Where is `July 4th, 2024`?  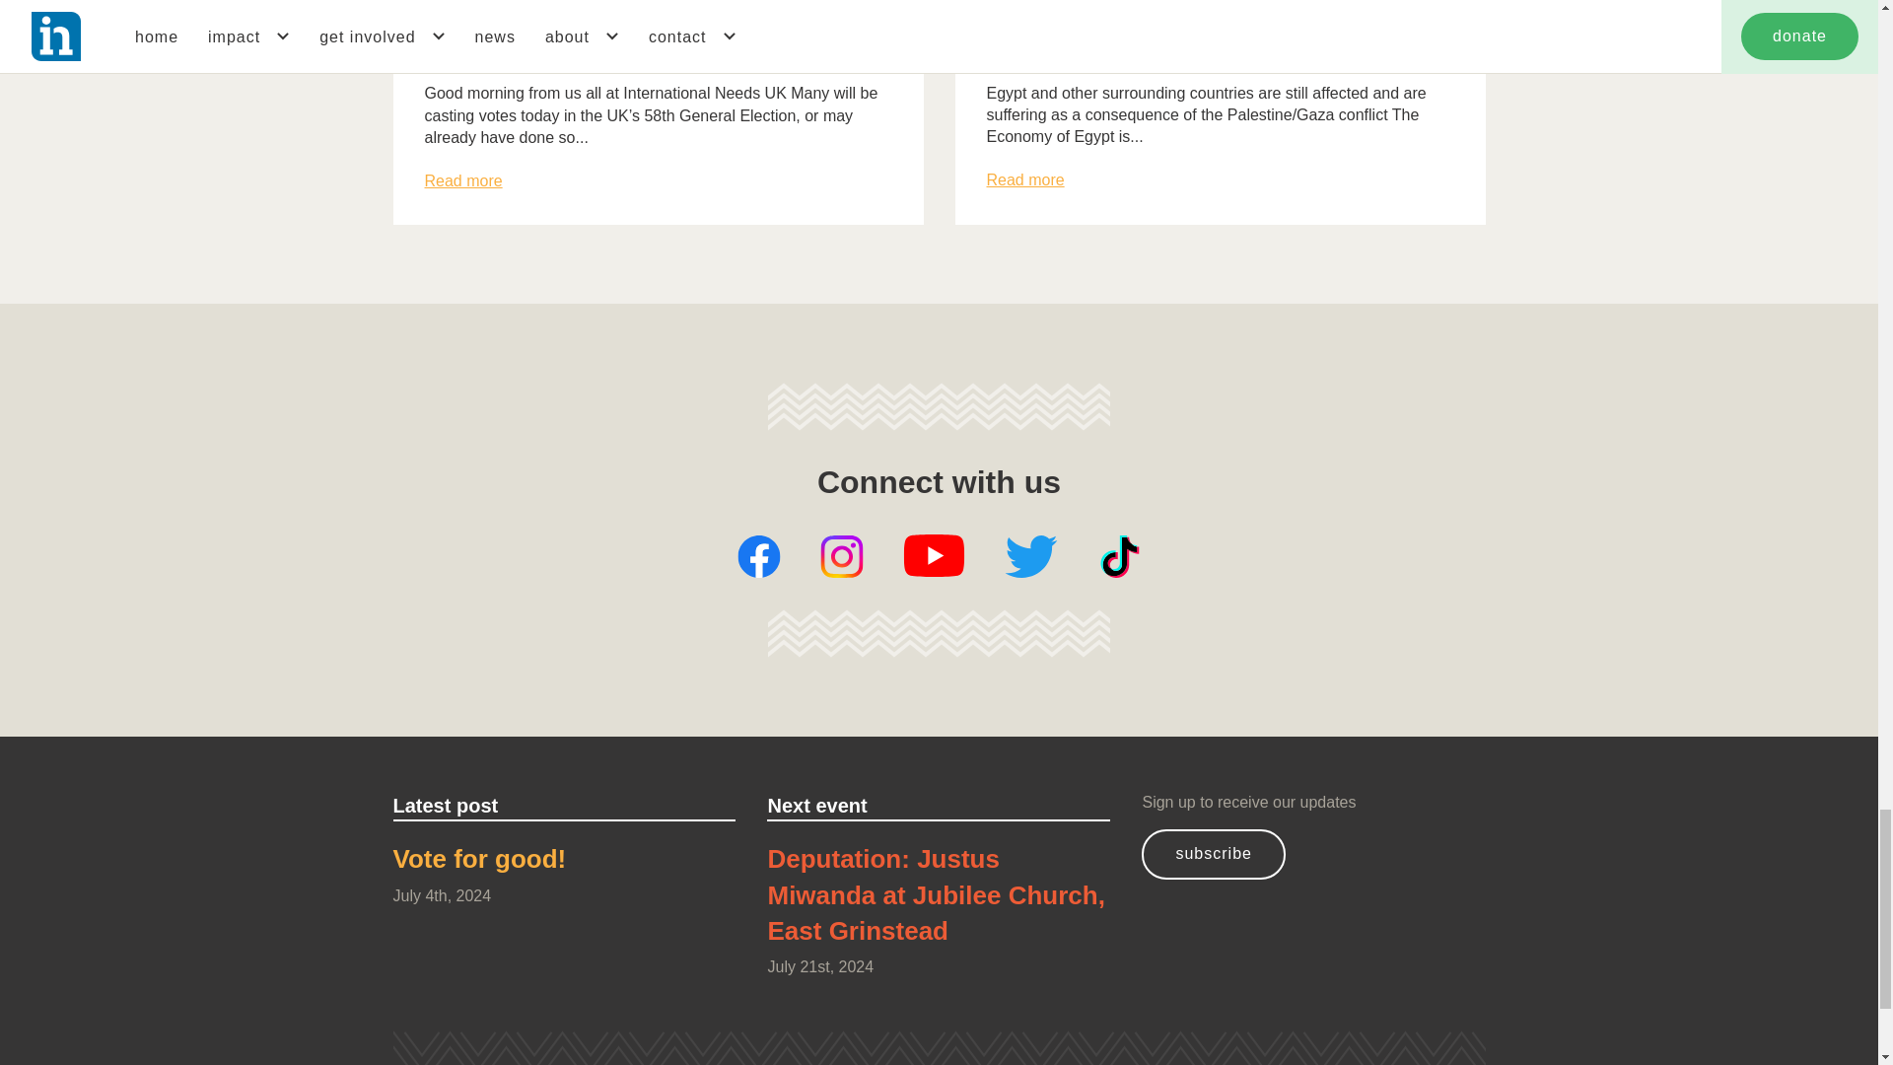 July 4th, 2024 is located at coordinates (564, 895).